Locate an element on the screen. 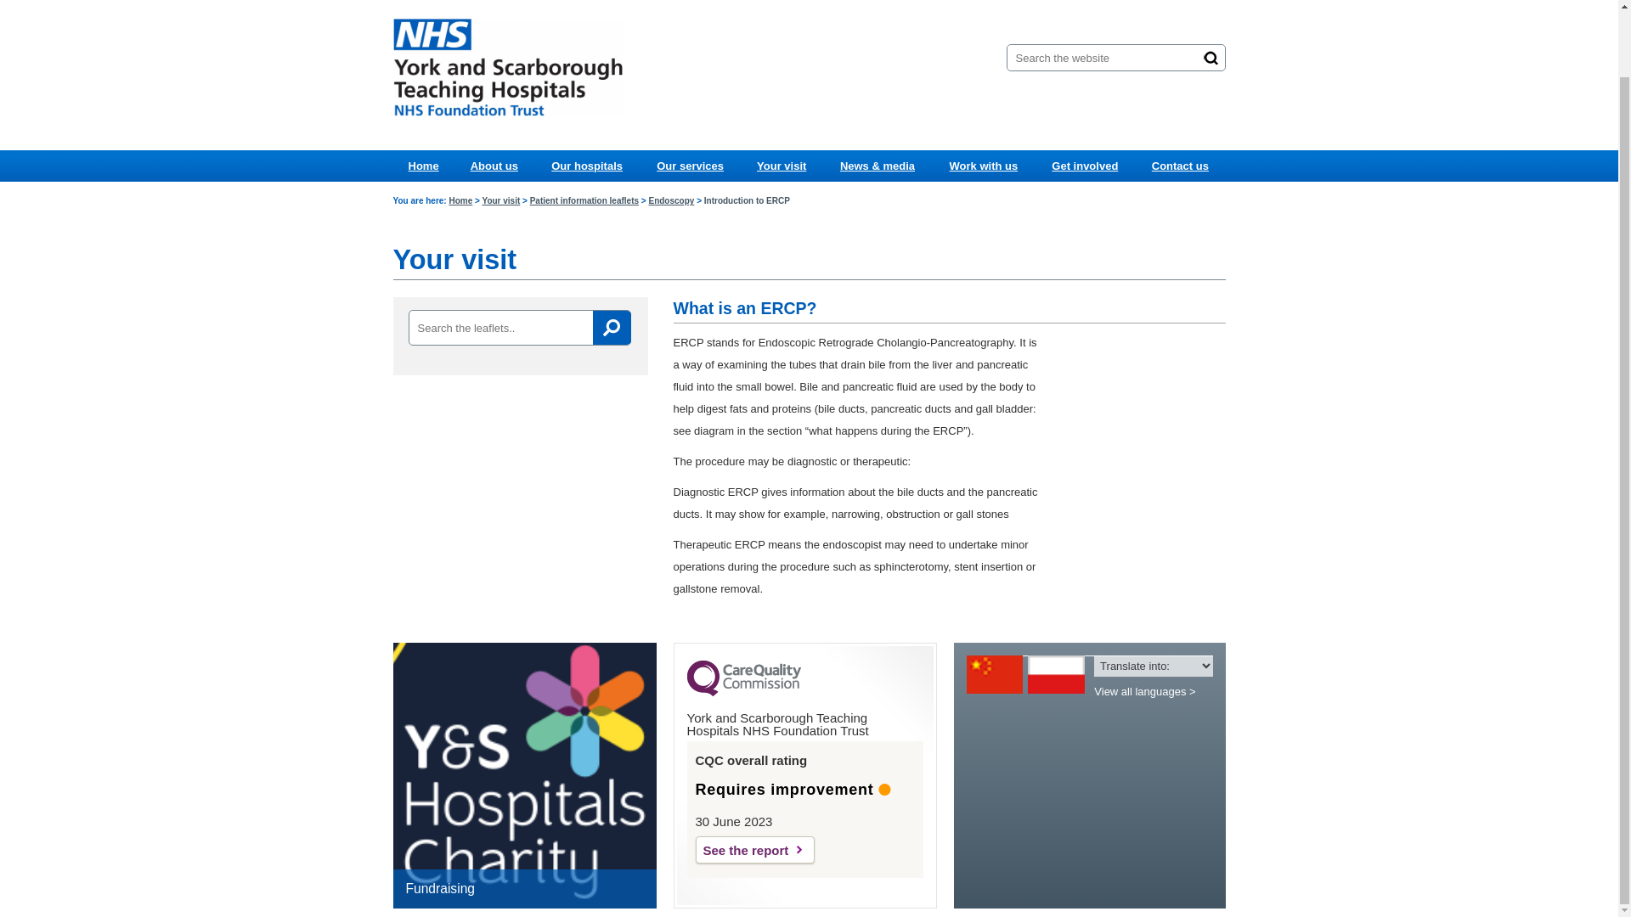 The width and height of the screenshot is (1631, 917). About us is located at coordinates (494, 166).